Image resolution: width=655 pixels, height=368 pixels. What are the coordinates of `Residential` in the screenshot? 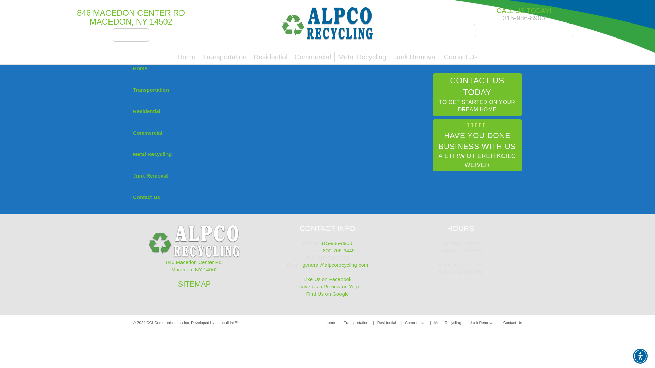 It's located at (147, 111).